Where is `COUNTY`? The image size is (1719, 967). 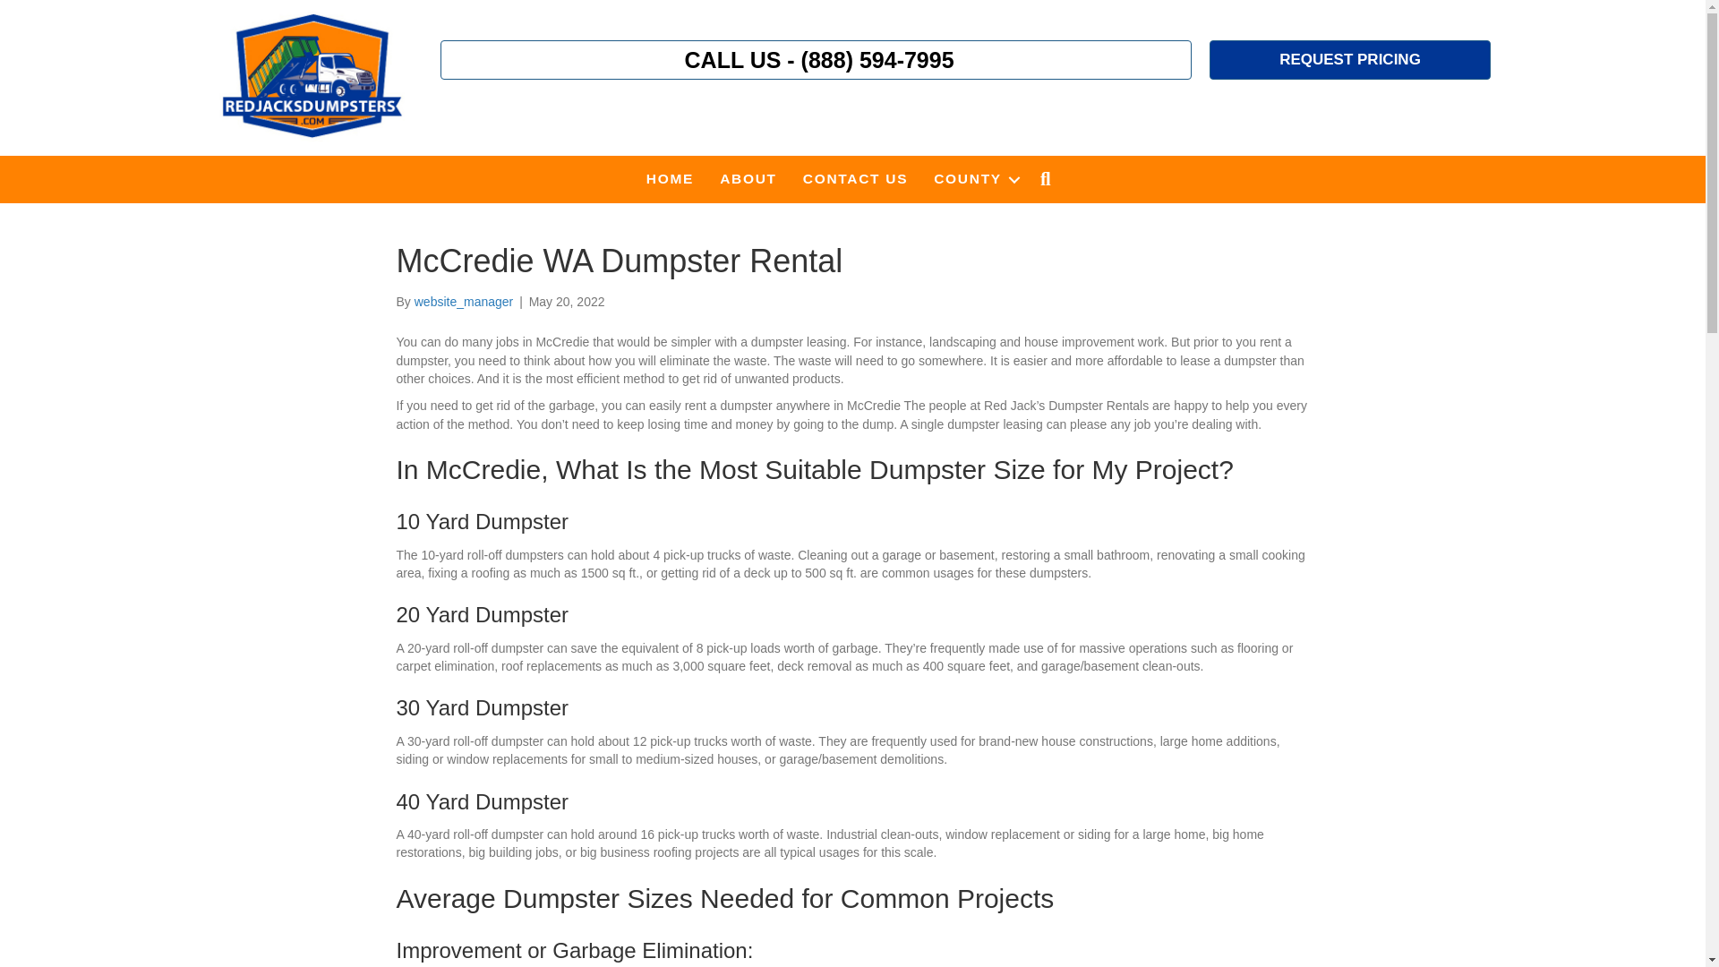
COUNTY is located at coordinates (974, 178).